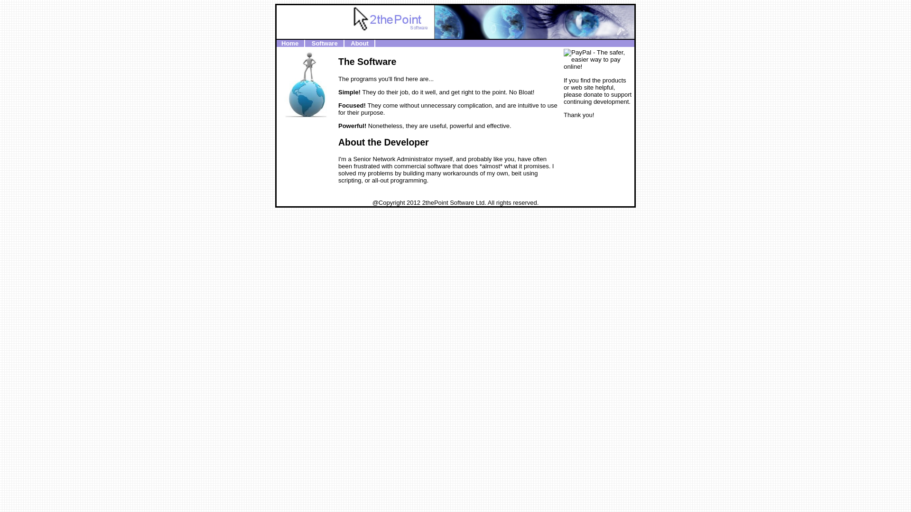  Describe the element at coordinates (325, 44) in the screenshot. I see `Software` at that location.